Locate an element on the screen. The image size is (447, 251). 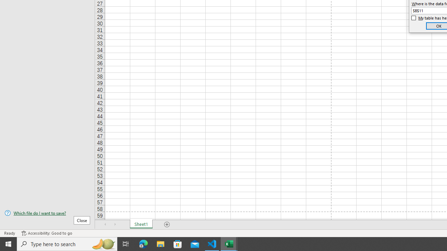
Close is located at coordinates (82, 220).